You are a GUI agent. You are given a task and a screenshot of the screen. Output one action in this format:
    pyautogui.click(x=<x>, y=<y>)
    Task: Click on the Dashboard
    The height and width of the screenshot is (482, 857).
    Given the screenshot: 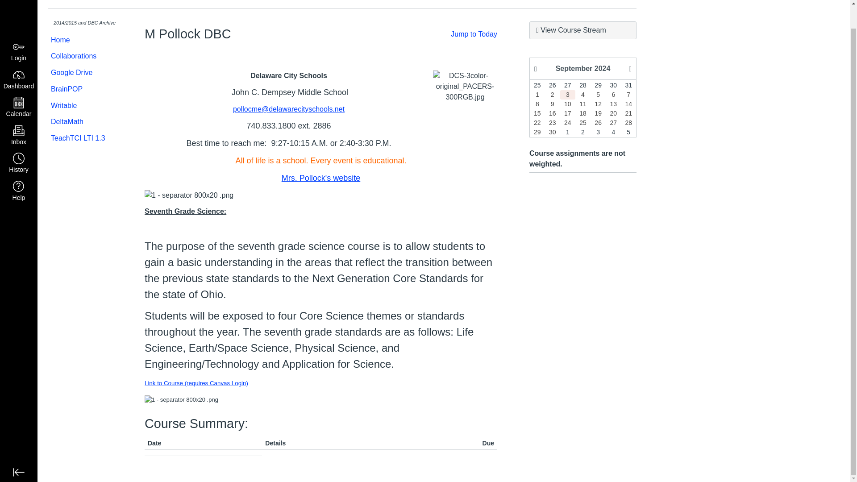 What is the action you would take?
    pyautogui.click(x=19, y=56)
    